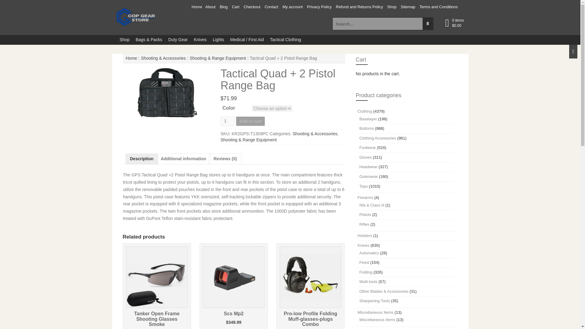 The image size is (585, 329). Describe the element at coordinates (131, 58) in the screenshot. I see `Home` at that location.